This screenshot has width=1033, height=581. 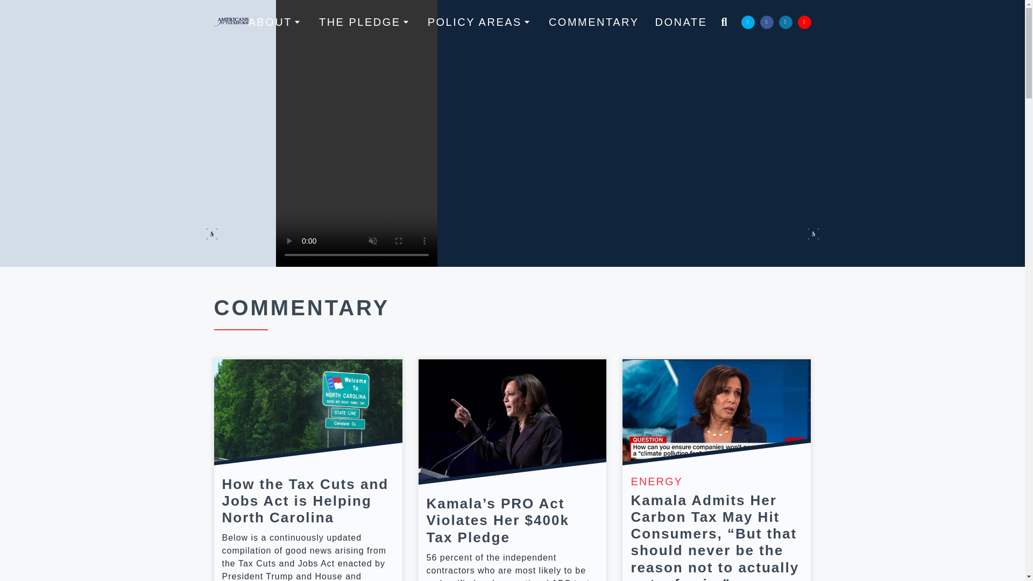 What do you see at coordinates (275, 22) in the screenshot?
I see `ABOUT` at bounding box center [275, 22].